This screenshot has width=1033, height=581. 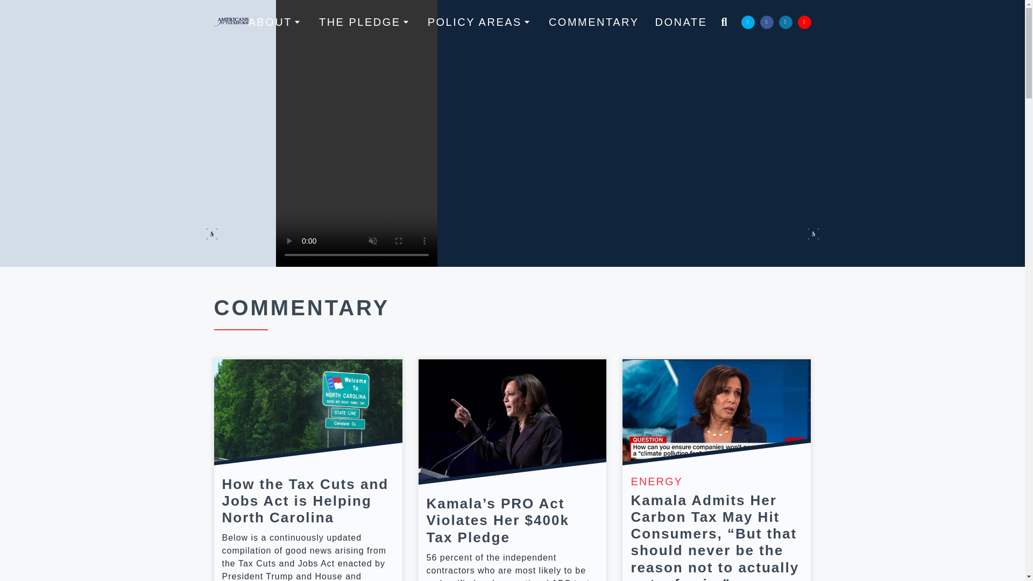 What do you see at coordinates (275, 22) in the screenshot?
I see `ABOUT` at bounding box center [275, 22].